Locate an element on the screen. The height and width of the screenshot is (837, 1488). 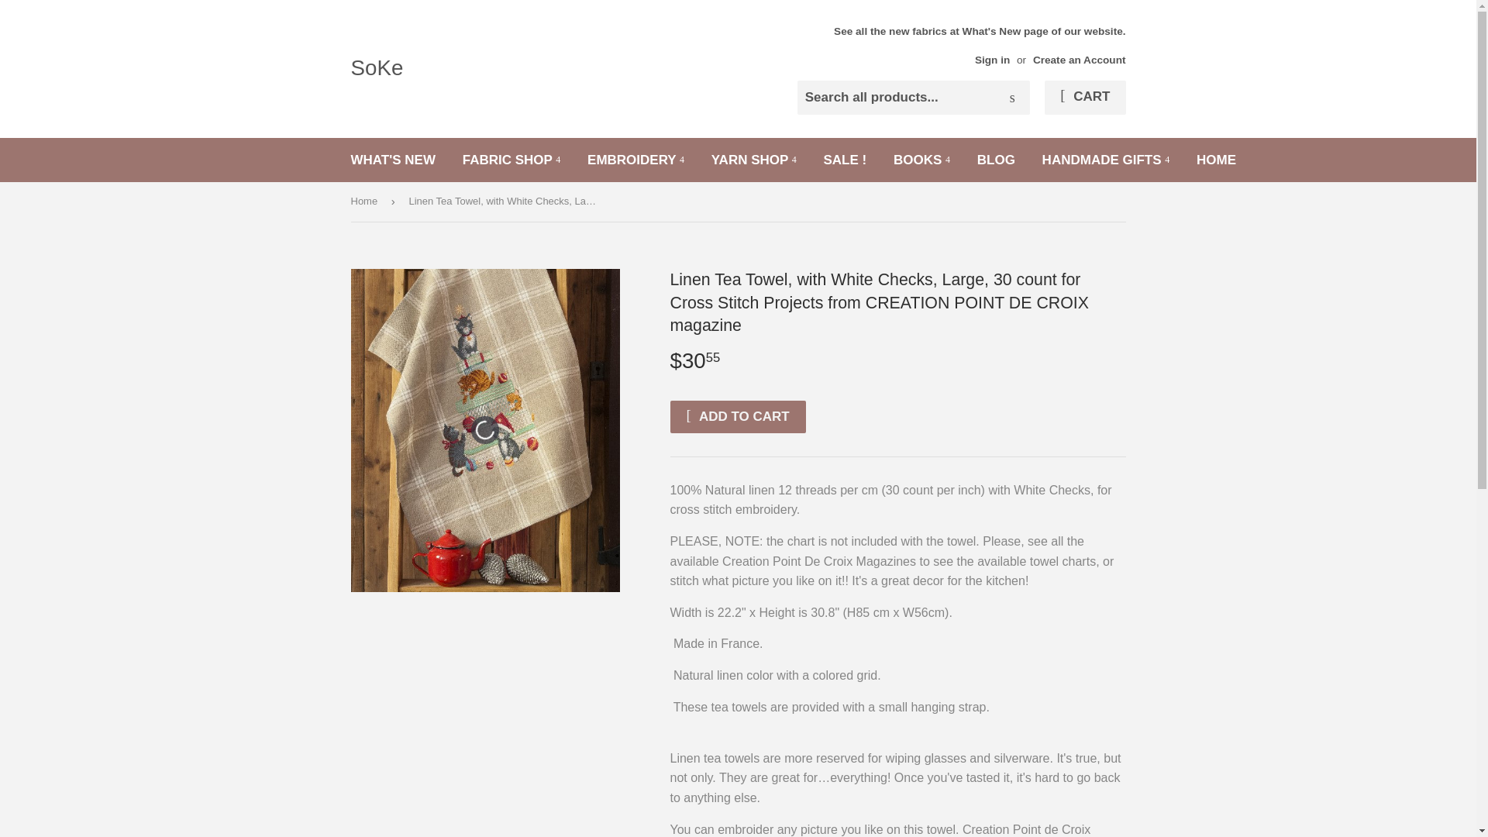
SoKe is located at coordinates (544, 68).